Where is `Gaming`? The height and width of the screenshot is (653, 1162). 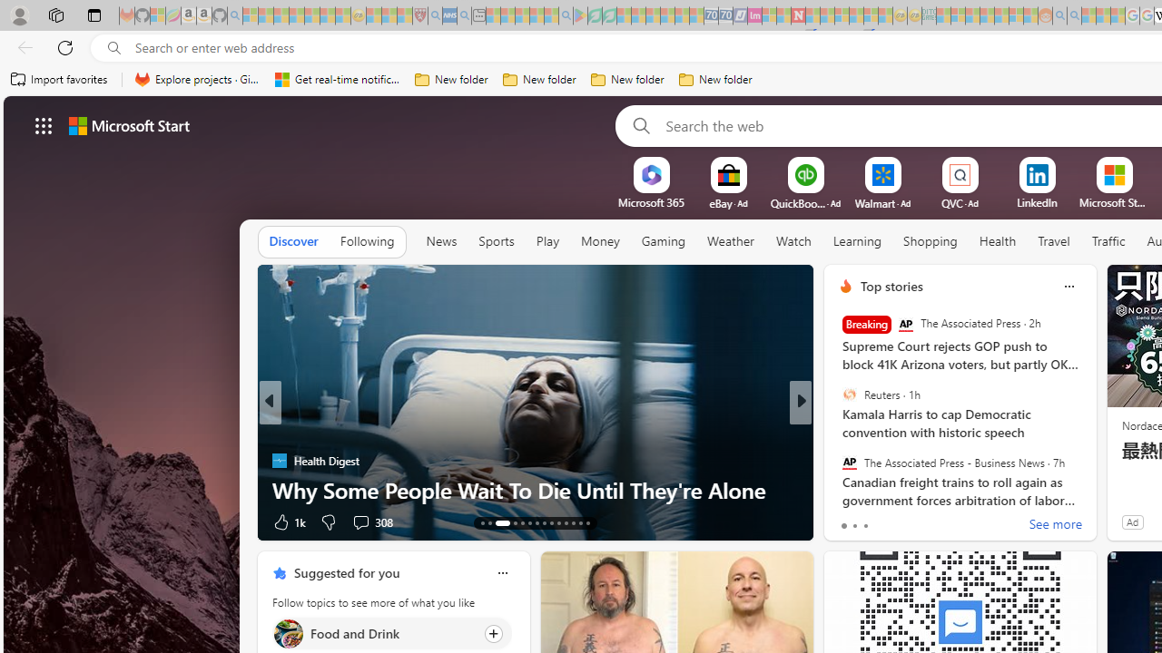 Gaming is located at coordinates (663, 242).